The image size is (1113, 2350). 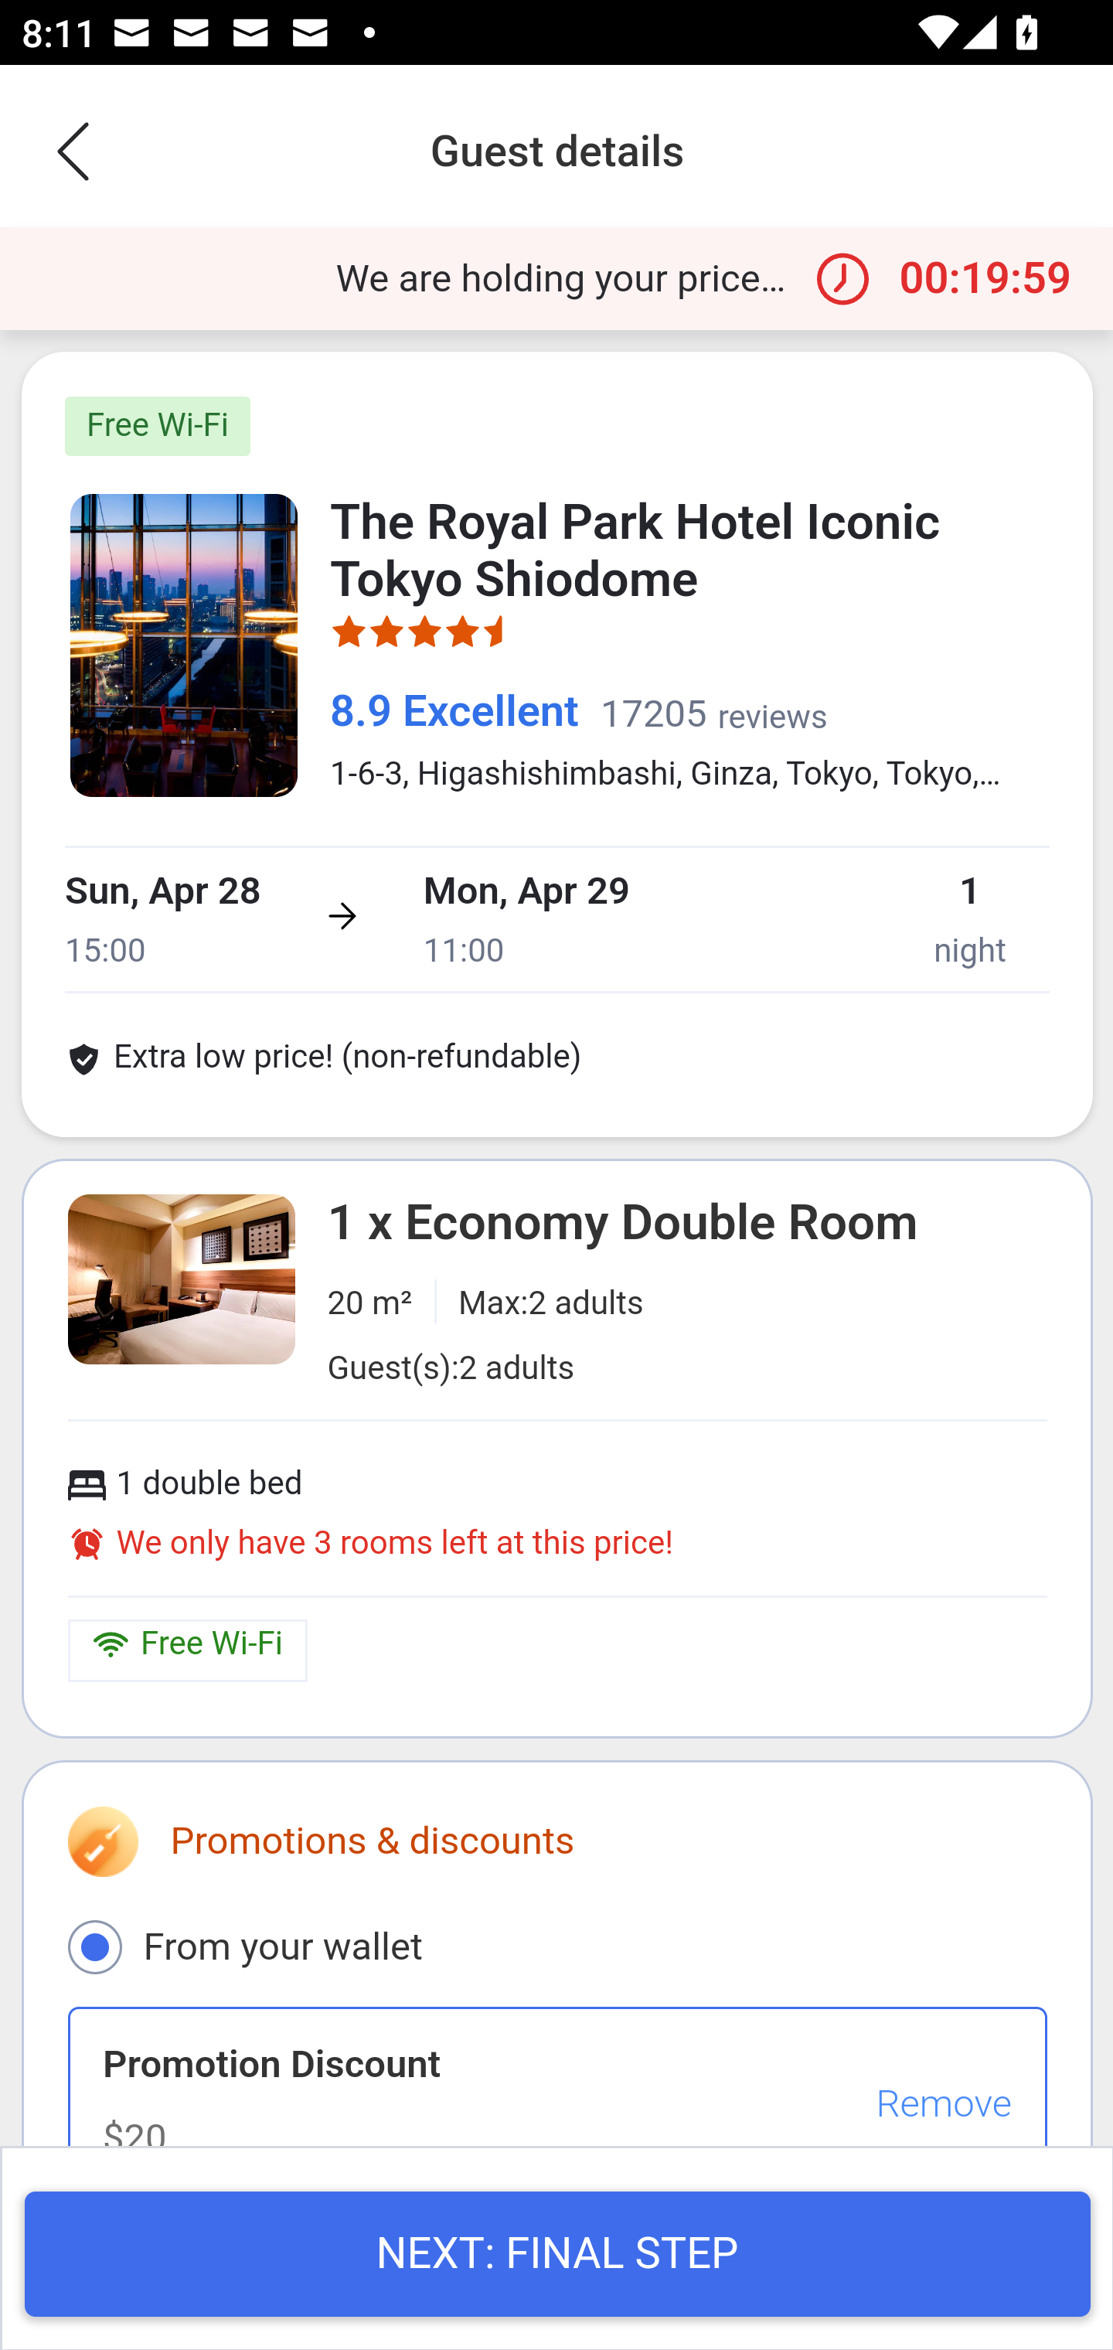 I want to click on Free Wi-Fi, so click(x=158, y=425).